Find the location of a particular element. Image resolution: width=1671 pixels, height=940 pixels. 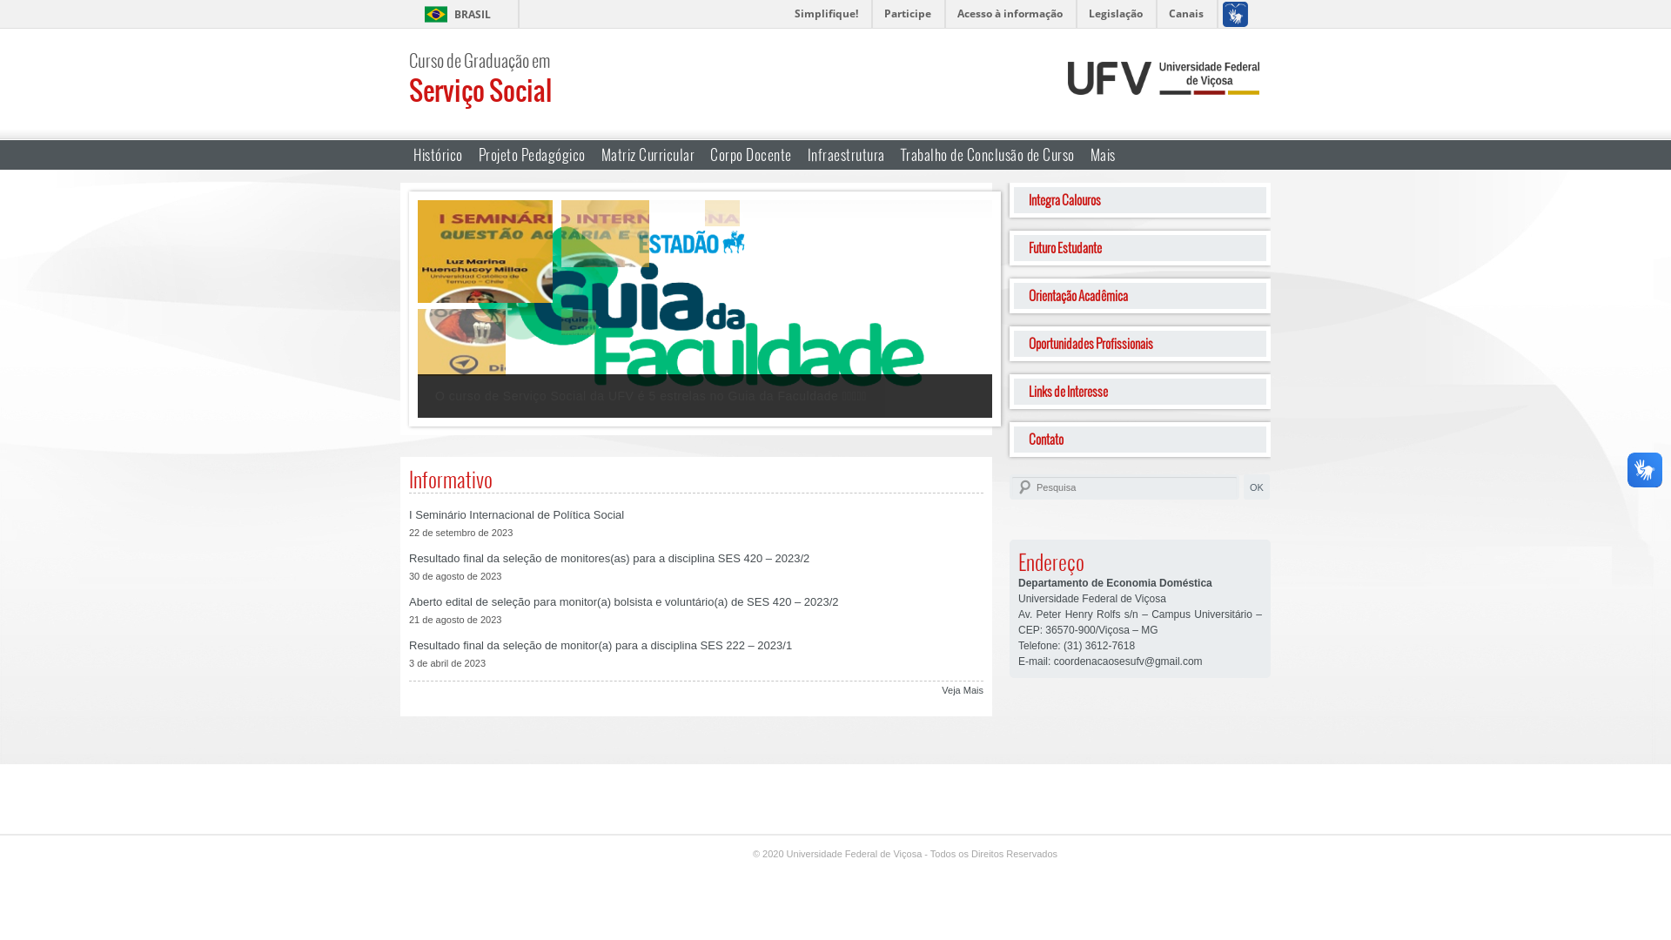

Integra Calouros is located at coordinates (1140, 200).